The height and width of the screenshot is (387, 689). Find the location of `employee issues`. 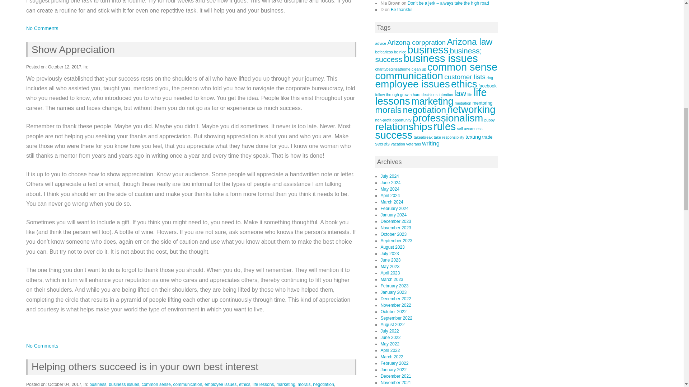

employee issues is located at coordinates (220, 384).